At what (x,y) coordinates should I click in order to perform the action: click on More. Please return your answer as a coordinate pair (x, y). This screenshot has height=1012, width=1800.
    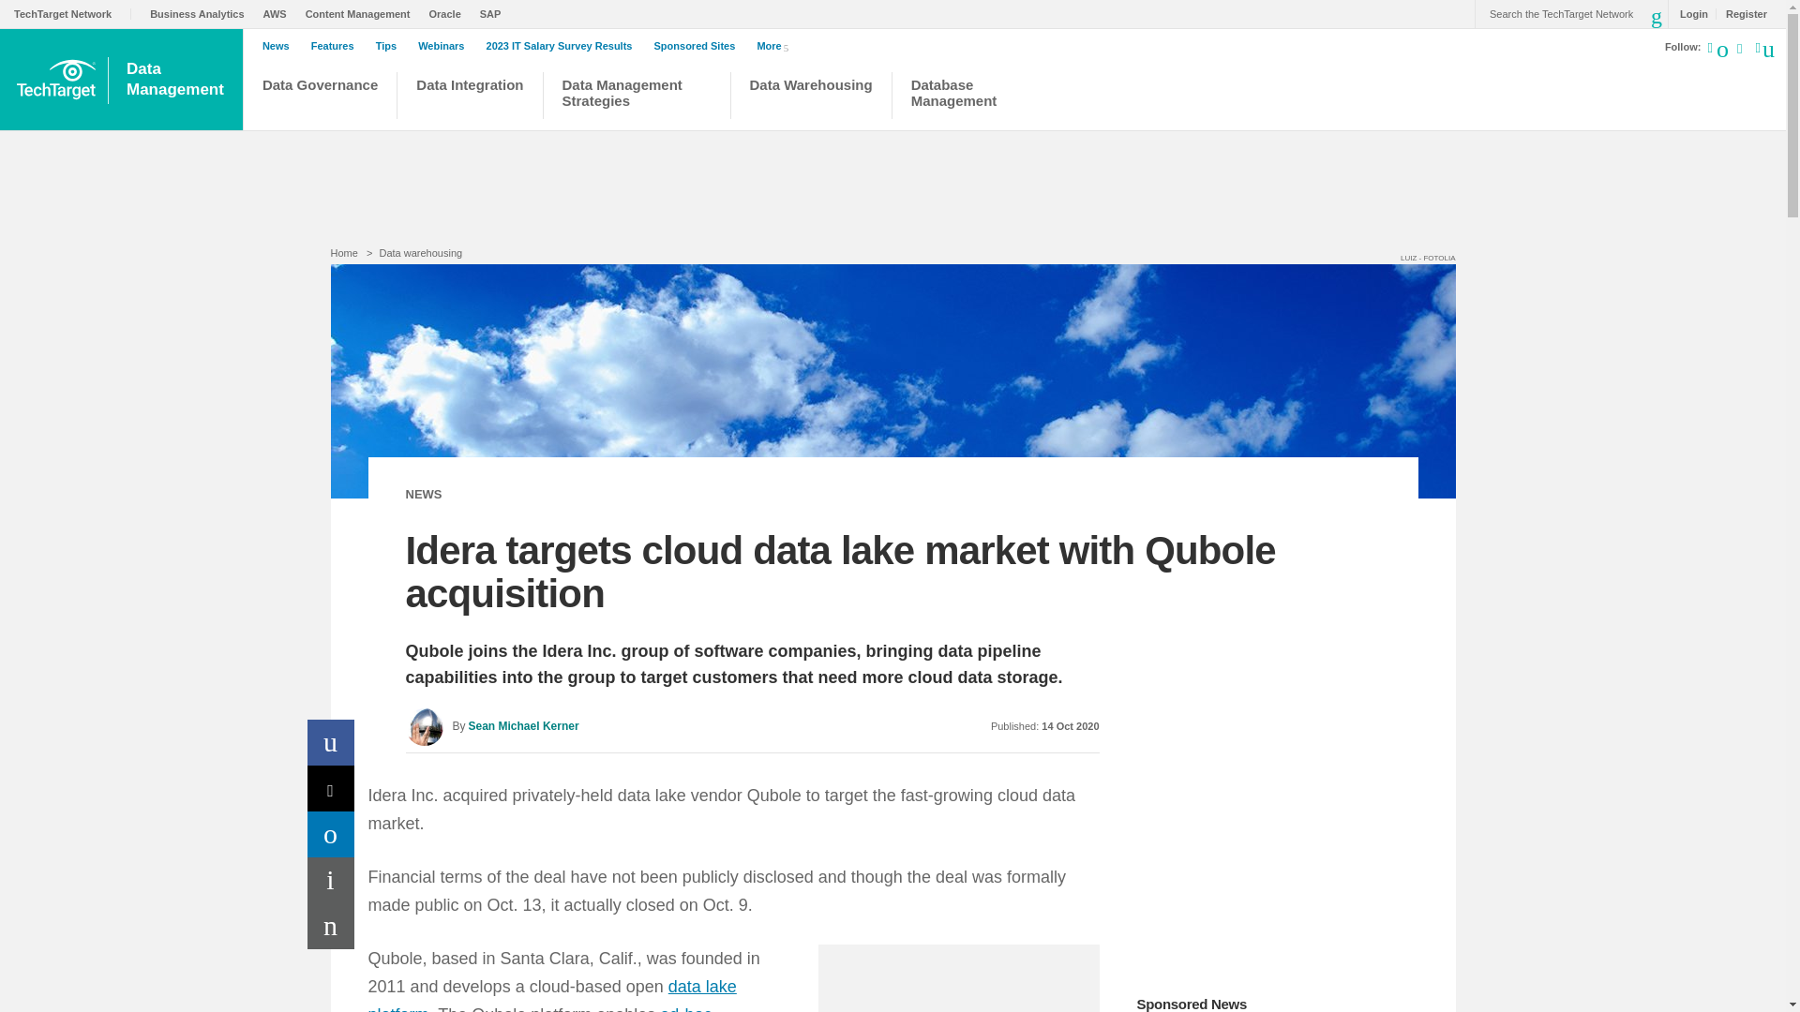
    Looking at the image, I should click on (775, 45).